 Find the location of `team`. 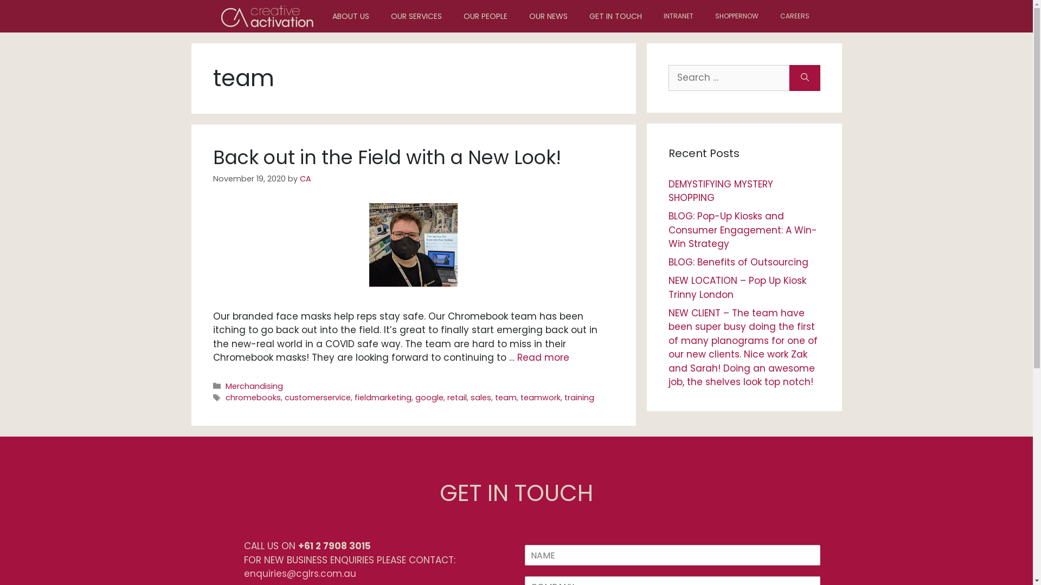

team is located at coordinates (506, 398).